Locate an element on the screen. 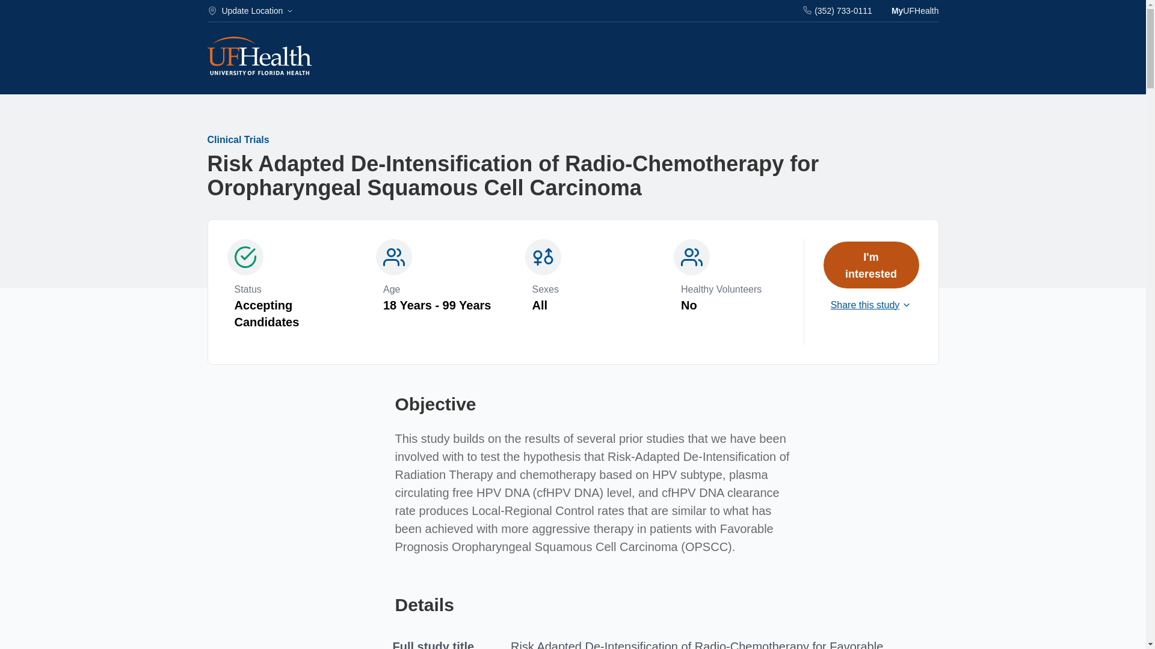 Image resolution: width=1155 pixels, height=649 pixels. I'm interested is located at coordinates (870, 264).